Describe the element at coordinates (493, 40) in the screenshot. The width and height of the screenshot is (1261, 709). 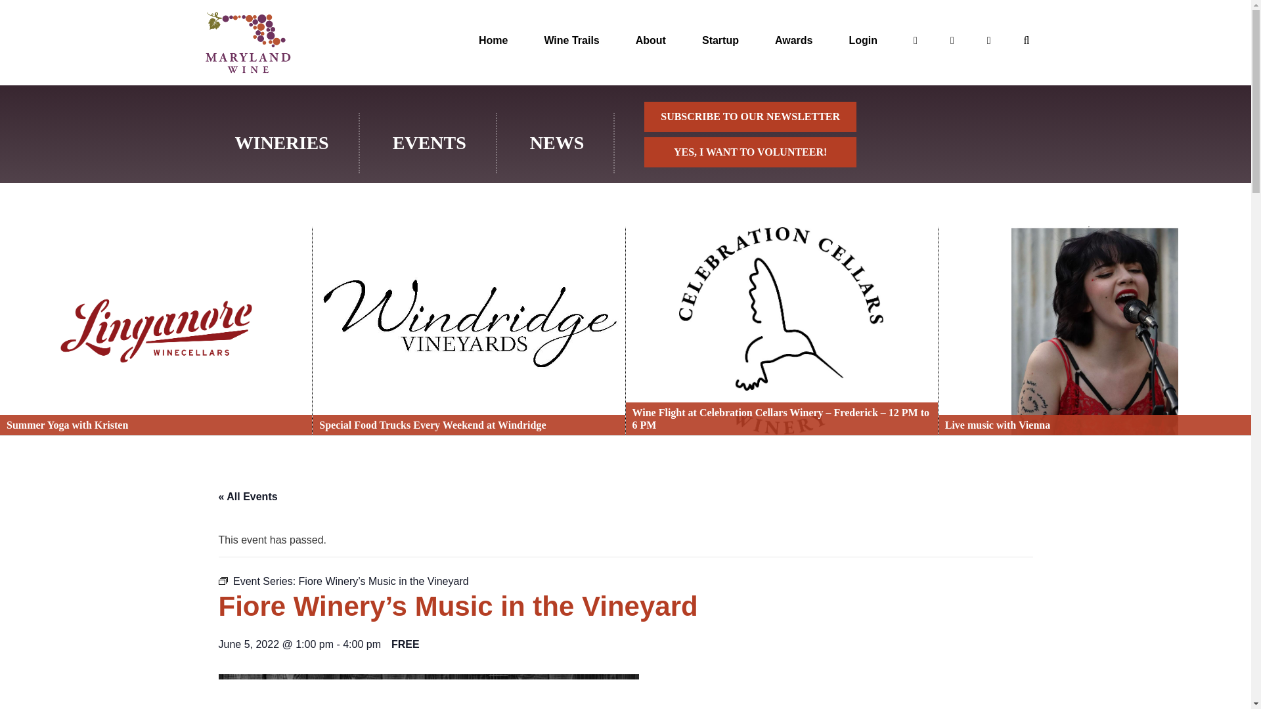
I see `Home` at that location.